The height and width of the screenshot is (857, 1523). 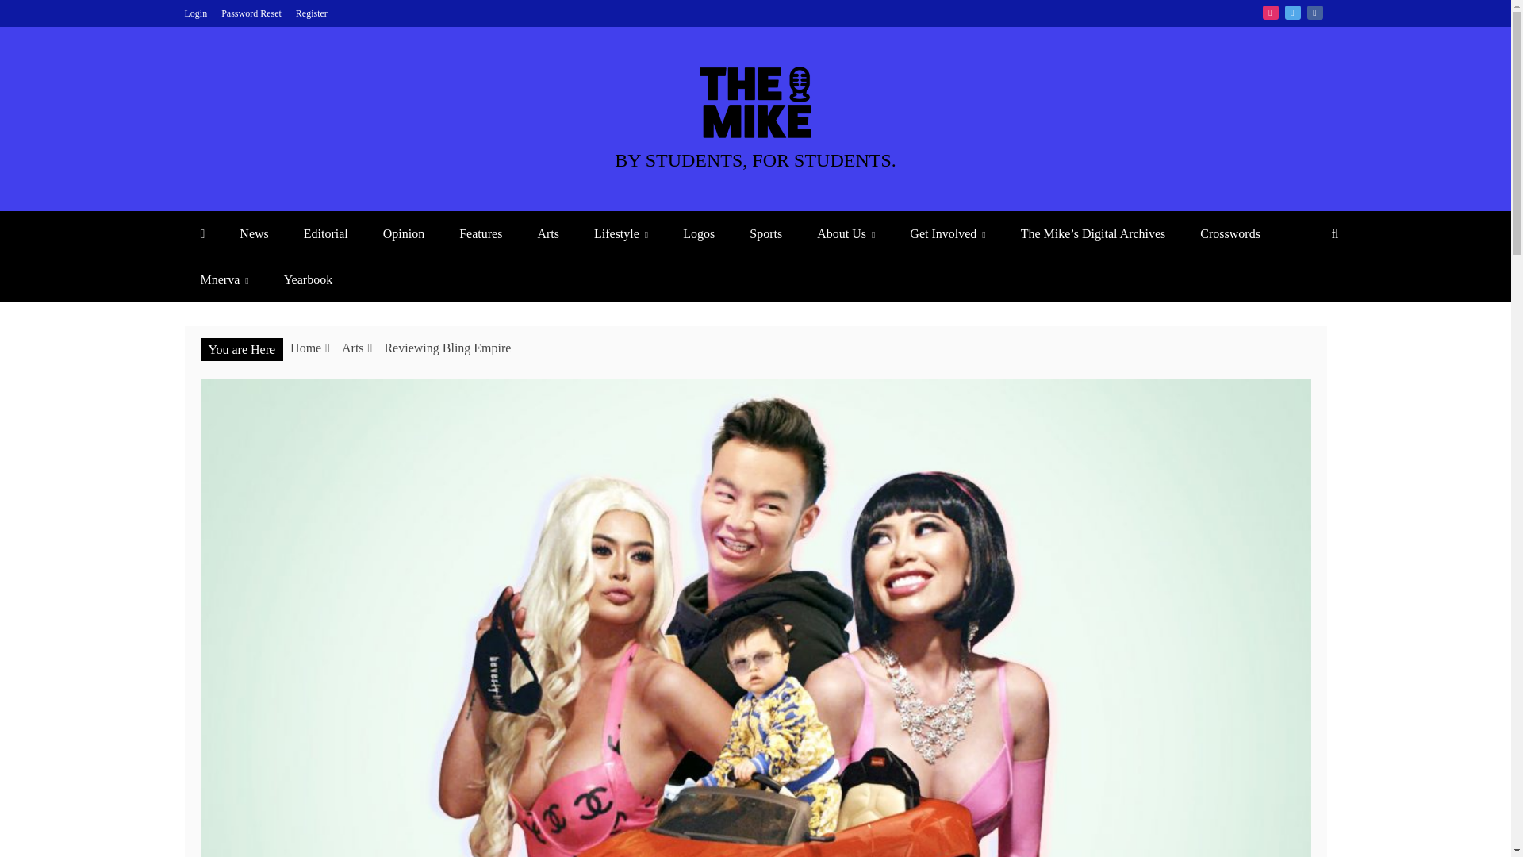 What do you see at coordinates (251, 13) in the screenshot?
I see `Password Reset` at bounding box center [251, 13].